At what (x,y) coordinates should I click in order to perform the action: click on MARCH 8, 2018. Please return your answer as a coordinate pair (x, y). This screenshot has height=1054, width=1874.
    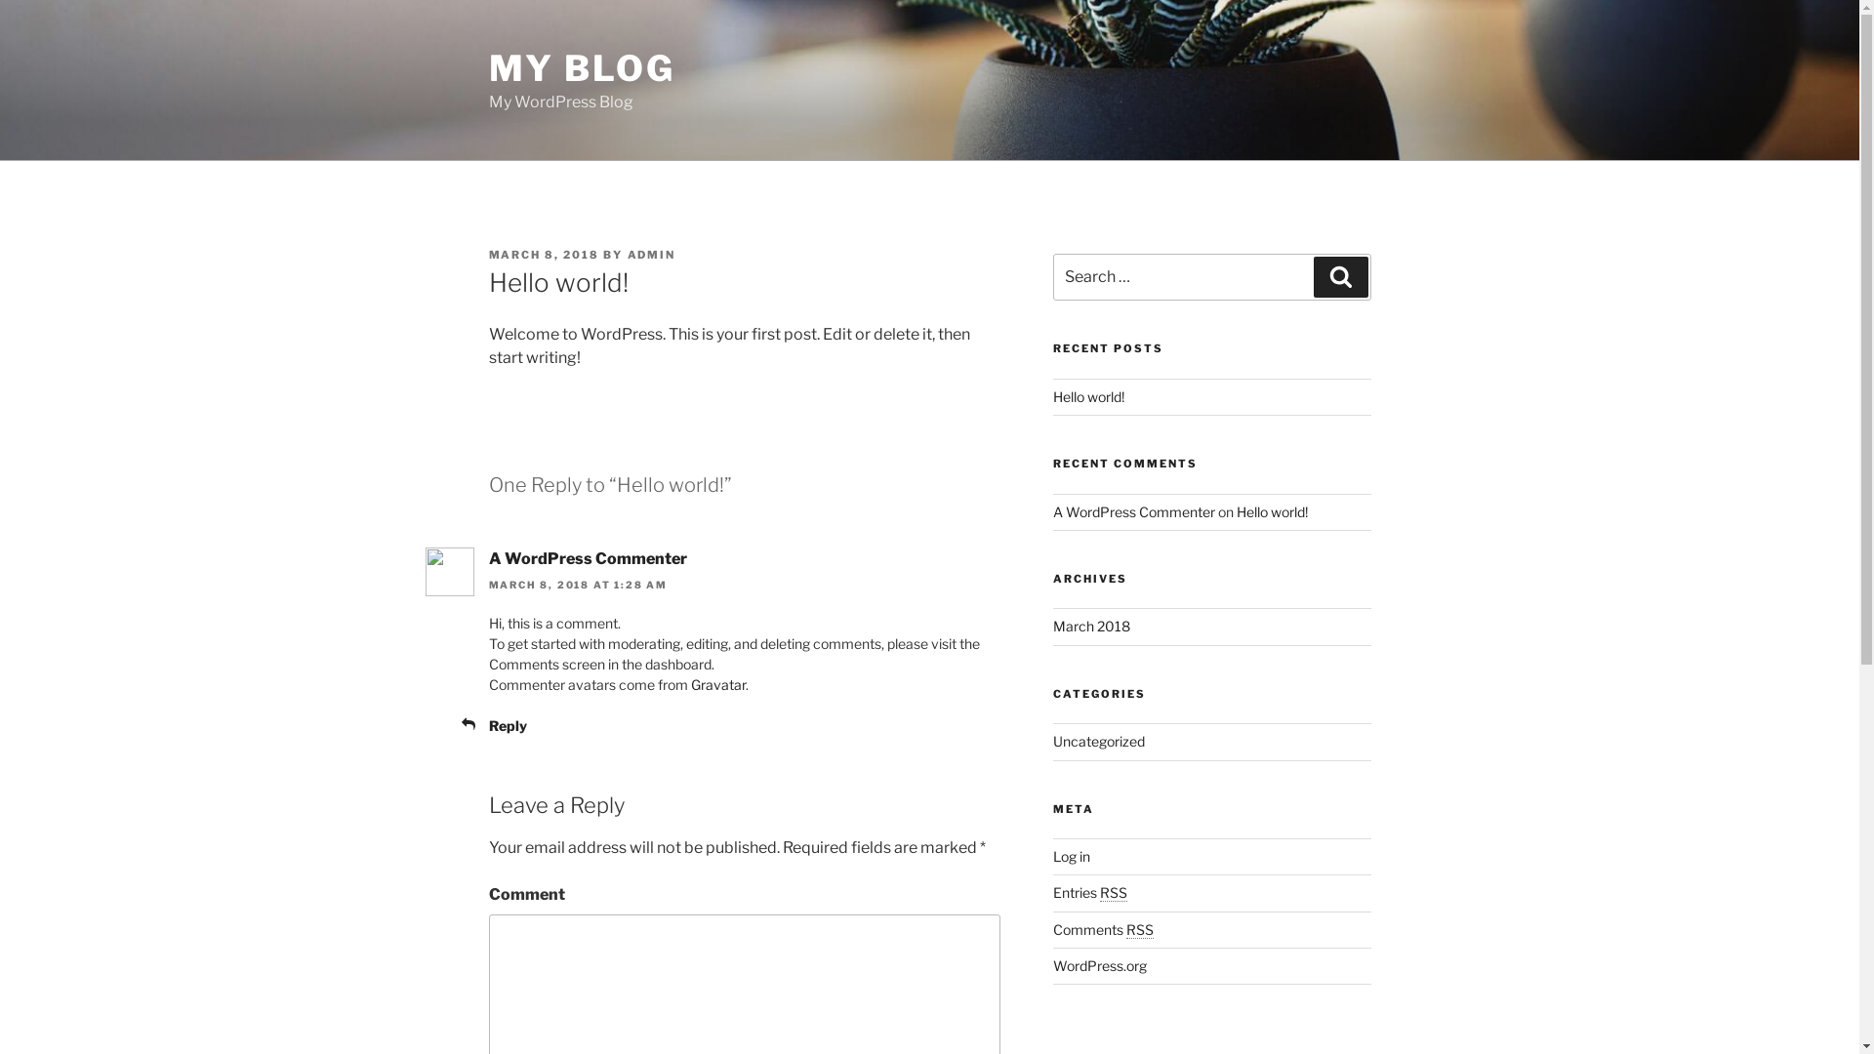
    Looking at the image, I should click on (544, 255).